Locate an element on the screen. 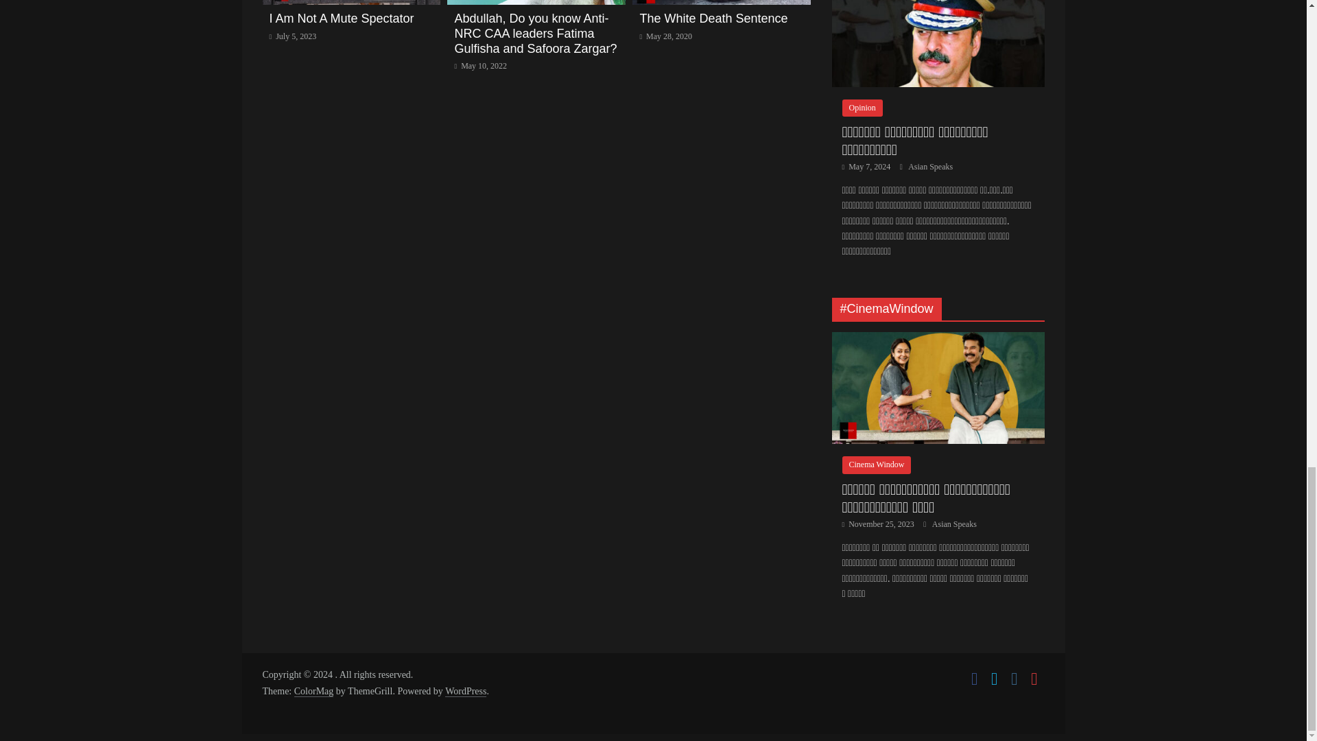 Image resolution: width=1317 pixels, height=741 pixels. I Am Not A Mute Spectator is located at coordinates (340, 18).